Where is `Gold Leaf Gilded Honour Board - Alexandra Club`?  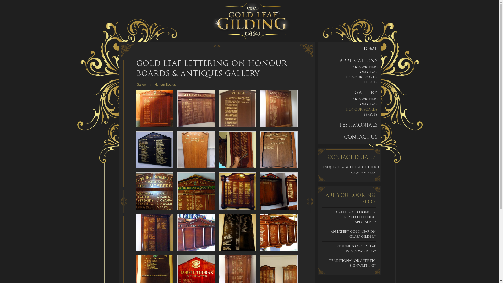
Gold Leaf Gilded Honour Board - Alexandra Club is located at coordinates (196, 108).